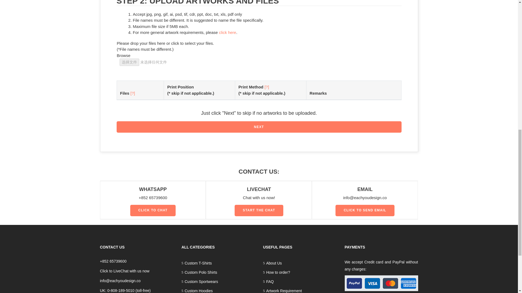 The width and height of the screenshot is (522, 293). What do you see at coordinates (227, 33) in the screenshot?
I see `click here` at bounding box center [227, 33].